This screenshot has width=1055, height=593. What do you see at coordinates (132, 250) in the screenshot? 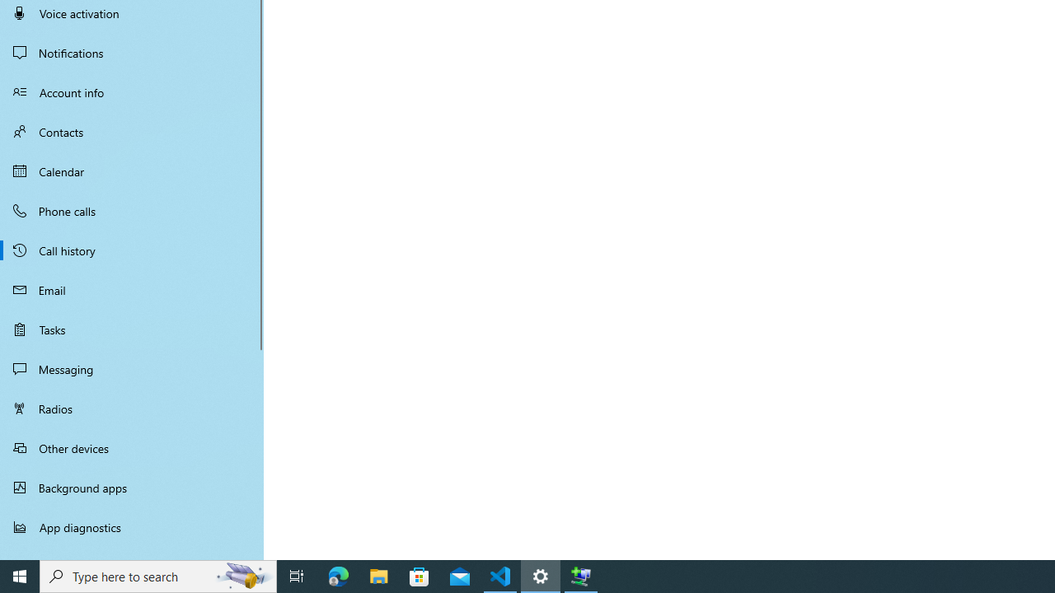
I see `Call history` at bounding box center [132, 250].